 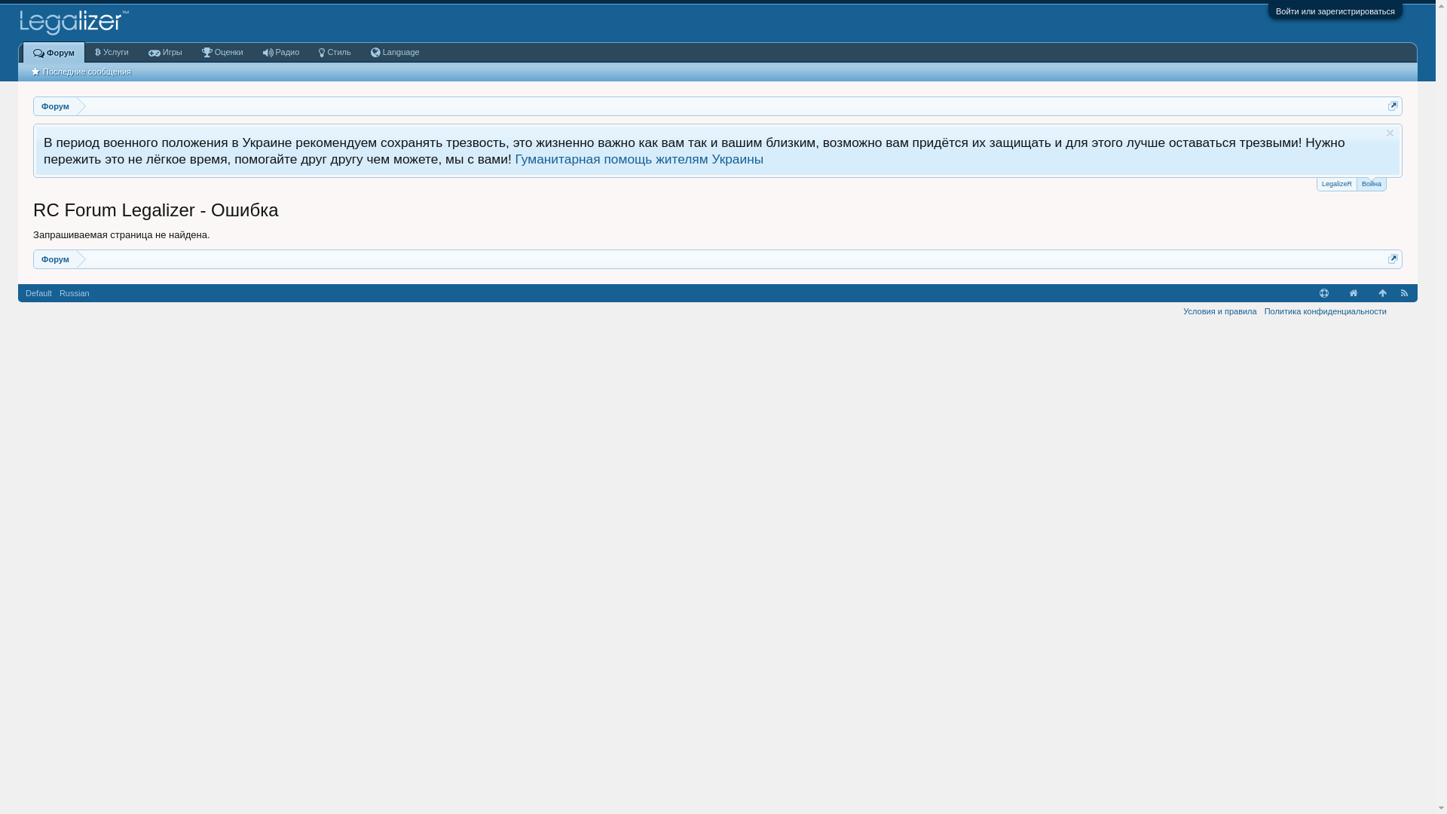 What do you see at coordinates (1405, 293) in the screenshot?
I see `RSS` at bounding box center [1405, 293].